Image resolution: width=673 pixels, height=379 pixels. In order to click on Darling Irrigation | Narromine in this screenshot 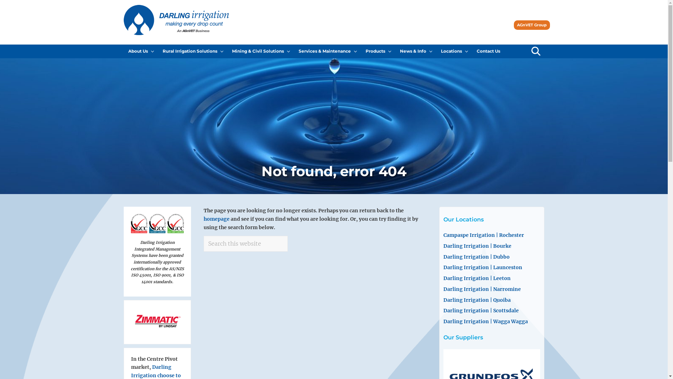, I will do `click(482, 289)`.